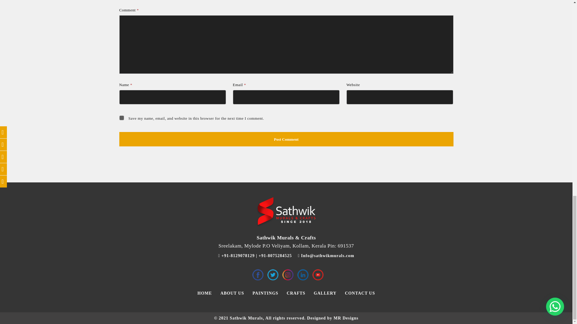  Describe the element at coordinates (286, 139) in the screenshot. I see `Post Comment` at that location.